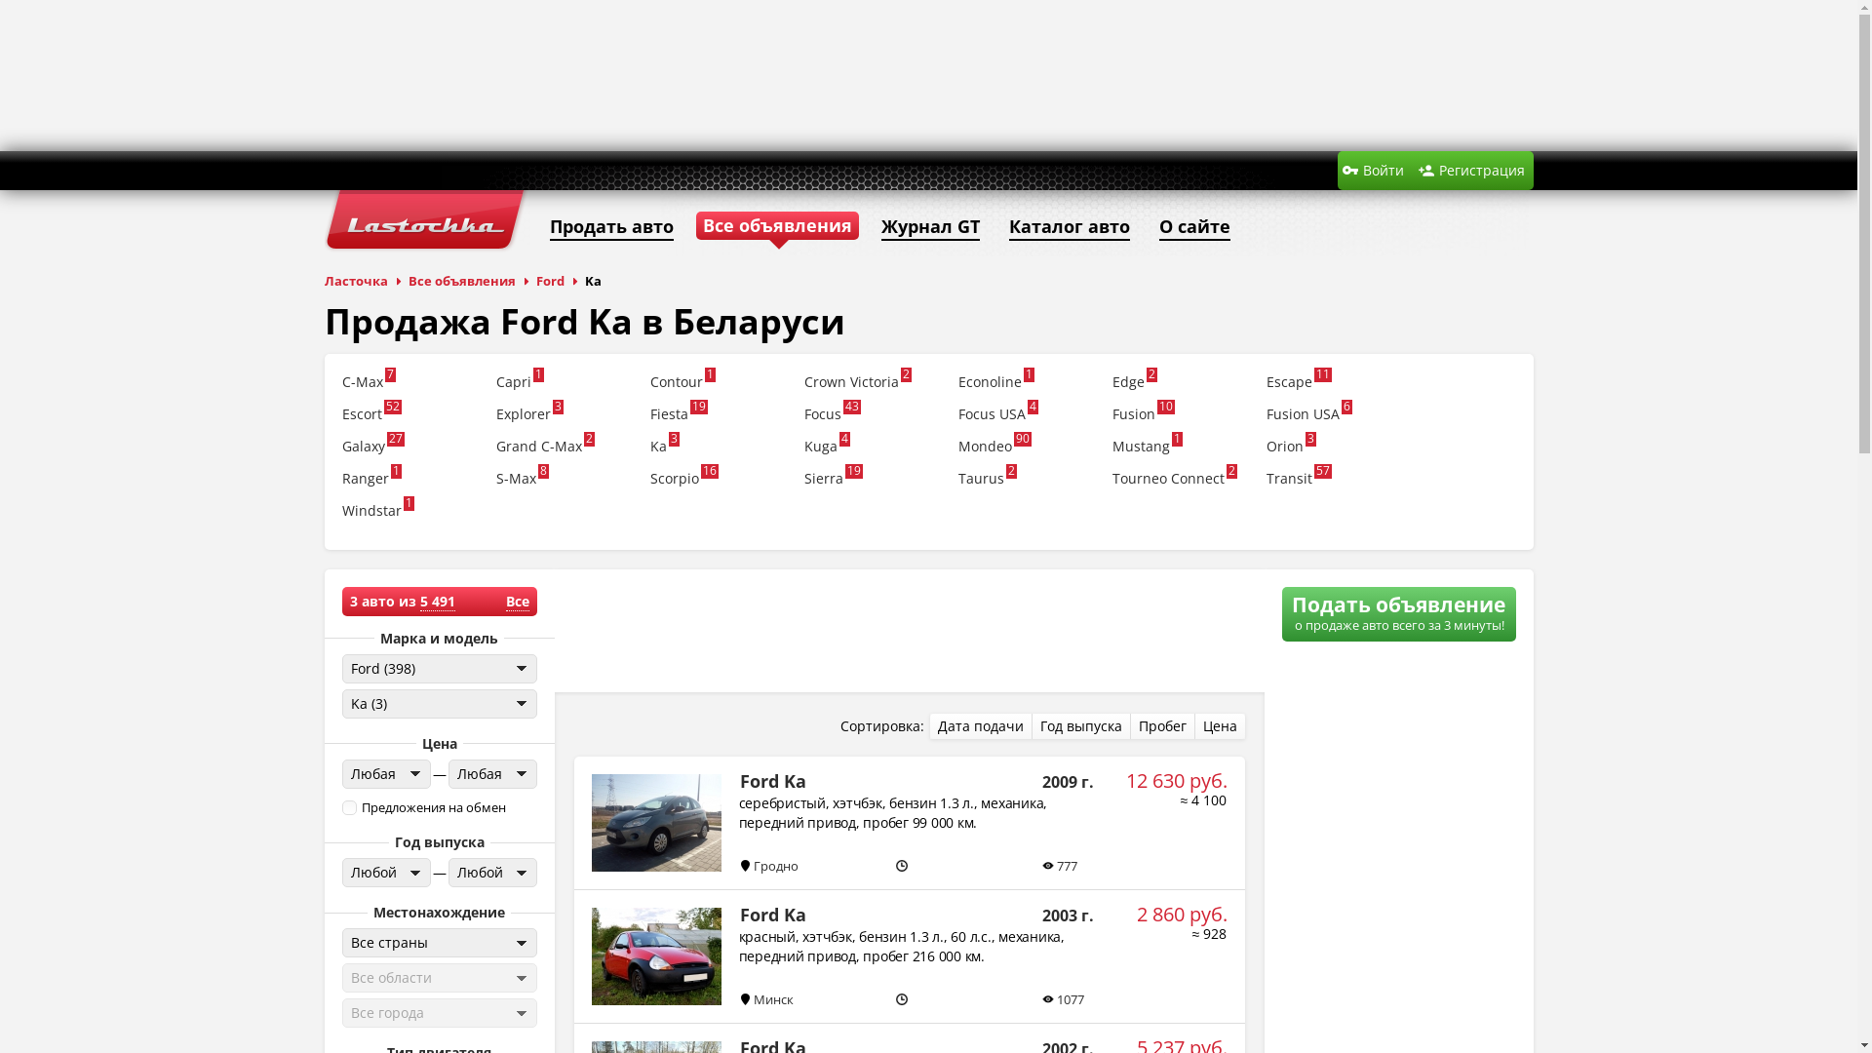 The image size is (1872, 1053). Describe the element at coordinates (1180, 419) in the screenshot. I see `Fusion
10` at that location.